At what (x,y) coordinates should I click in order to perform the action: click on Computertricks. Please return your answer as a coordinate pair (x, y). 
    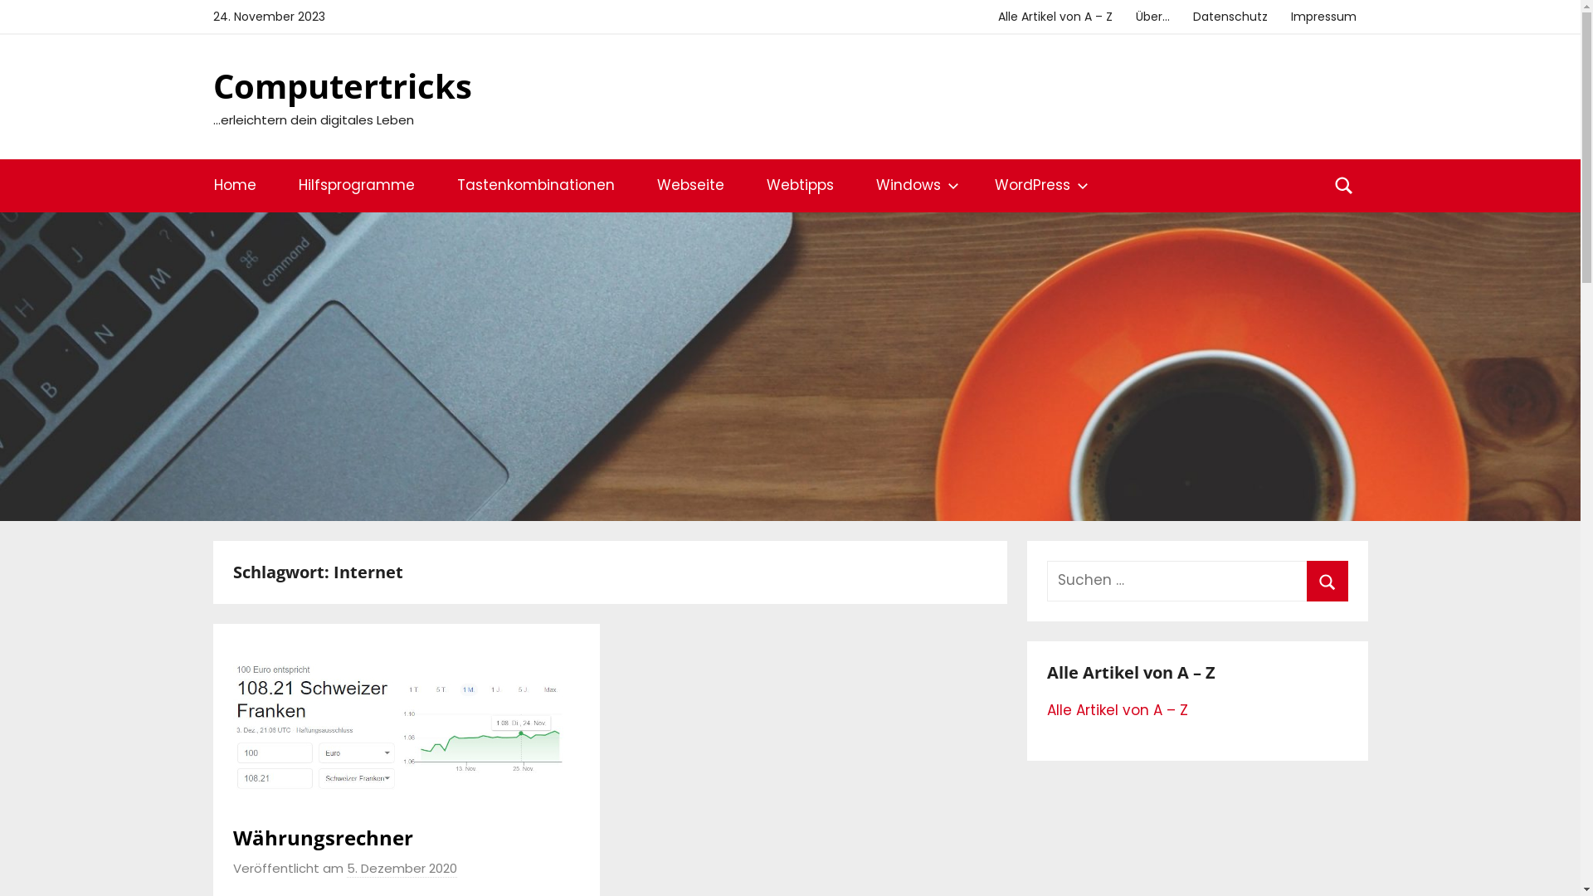
    Looking at the image, I should click on (342, 86).